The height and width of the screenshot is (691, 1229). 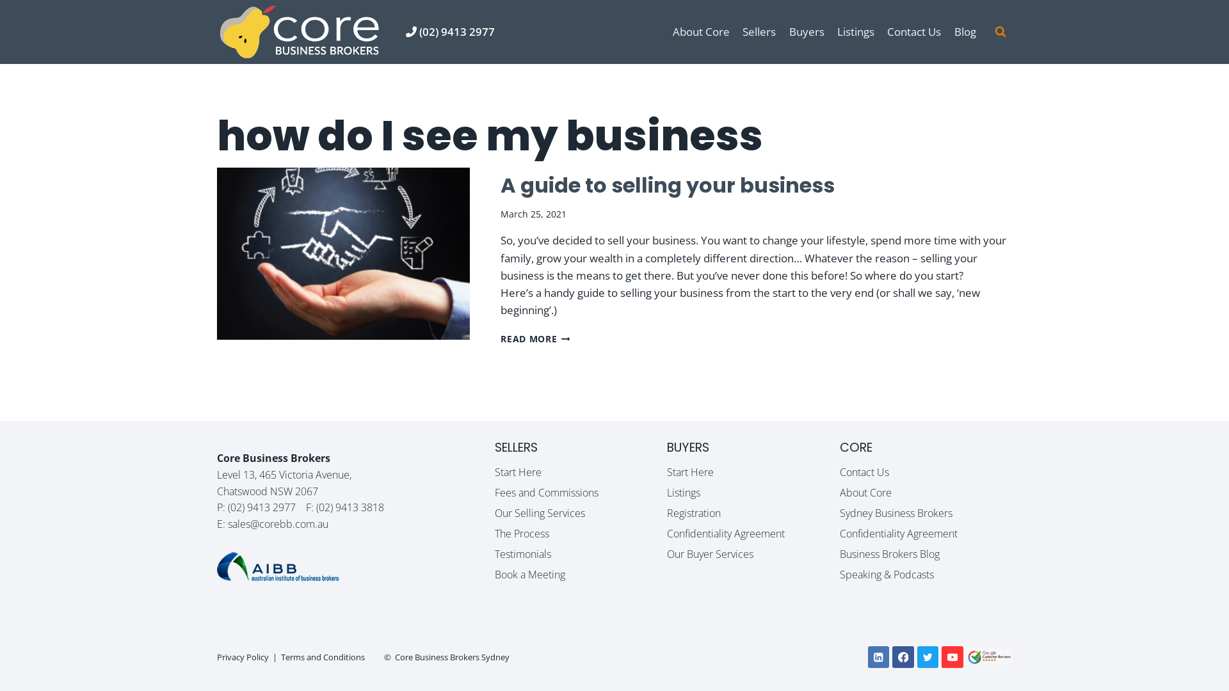 I want to click on Privacy Policy, so click(x=243, y=656).